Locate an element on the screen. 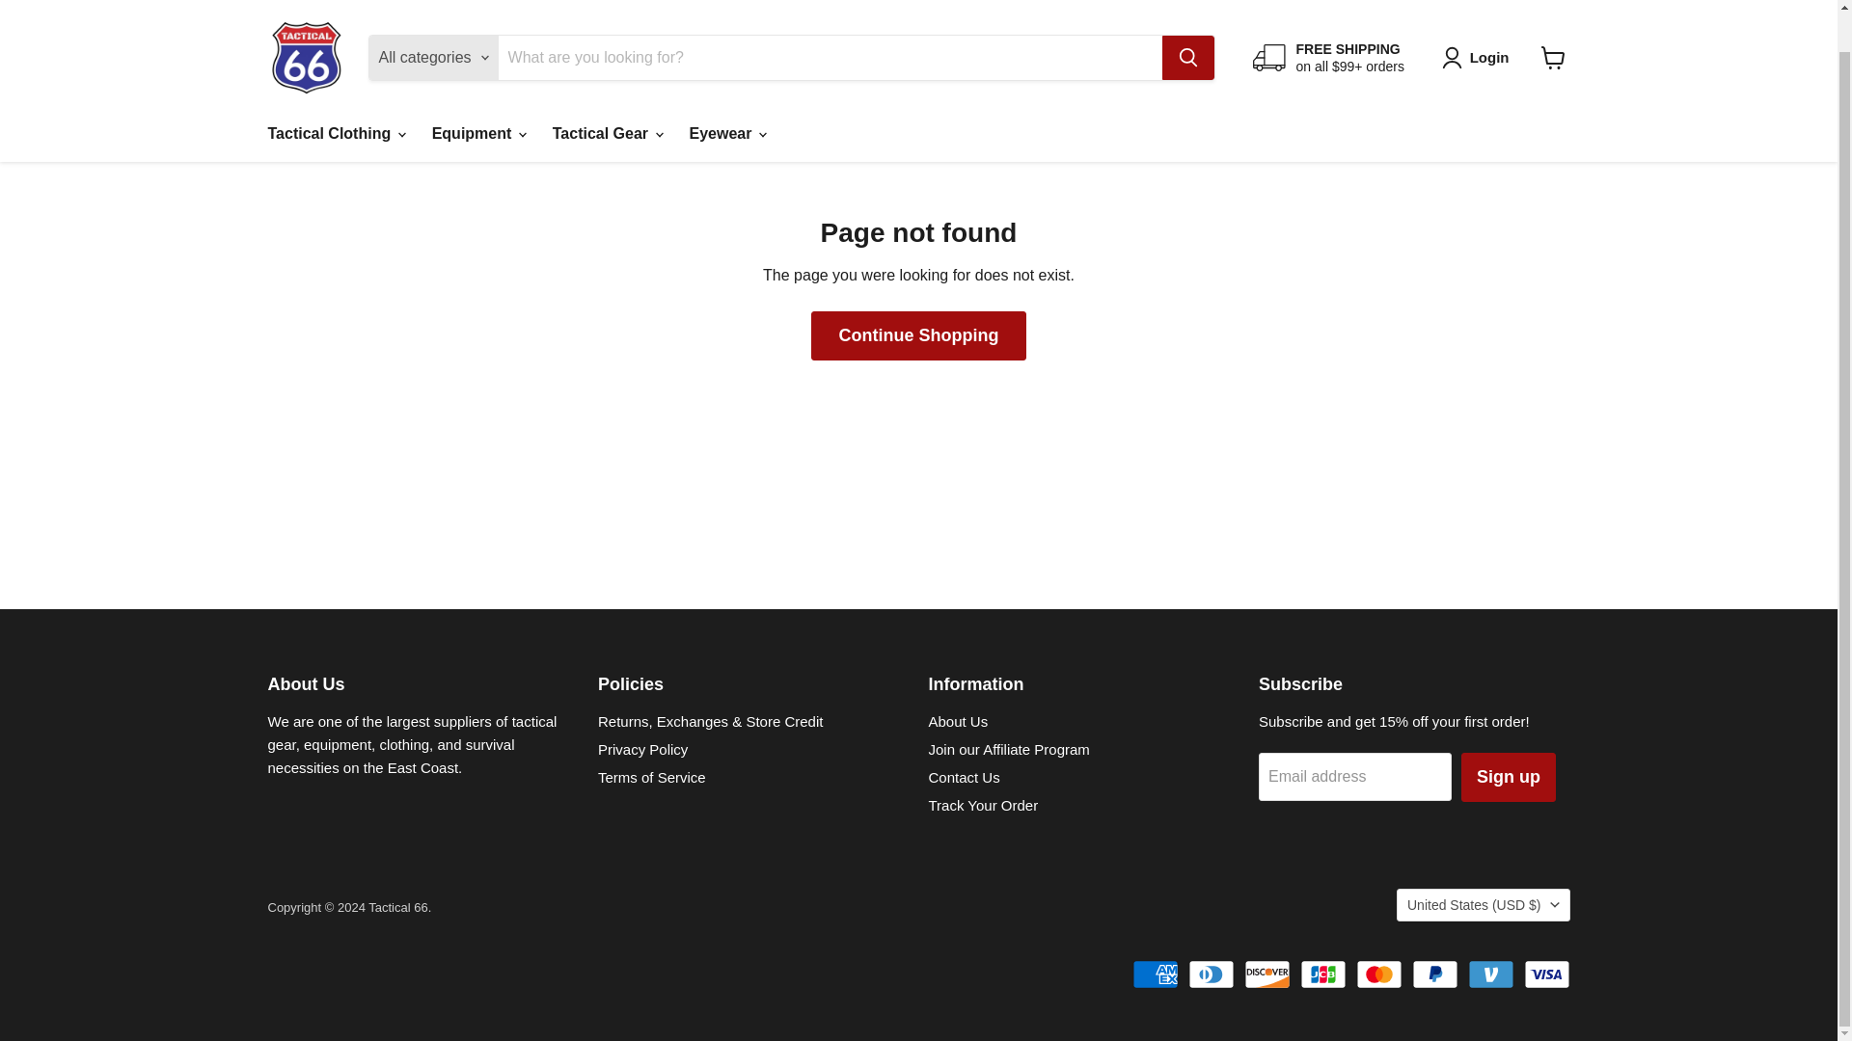 The height and width of the screenshot is (1041, 1852). Login is located at coordinates (1480, 17).